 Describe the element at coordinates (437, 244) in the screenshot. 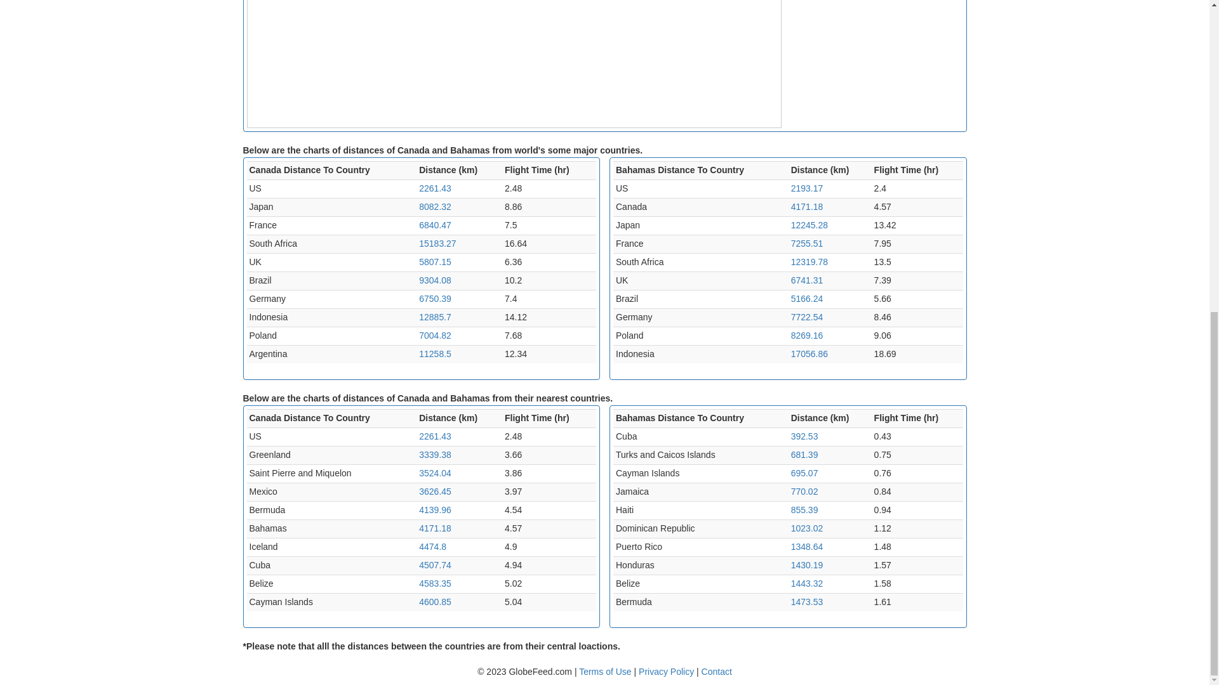

I see `15183.27` at that location.